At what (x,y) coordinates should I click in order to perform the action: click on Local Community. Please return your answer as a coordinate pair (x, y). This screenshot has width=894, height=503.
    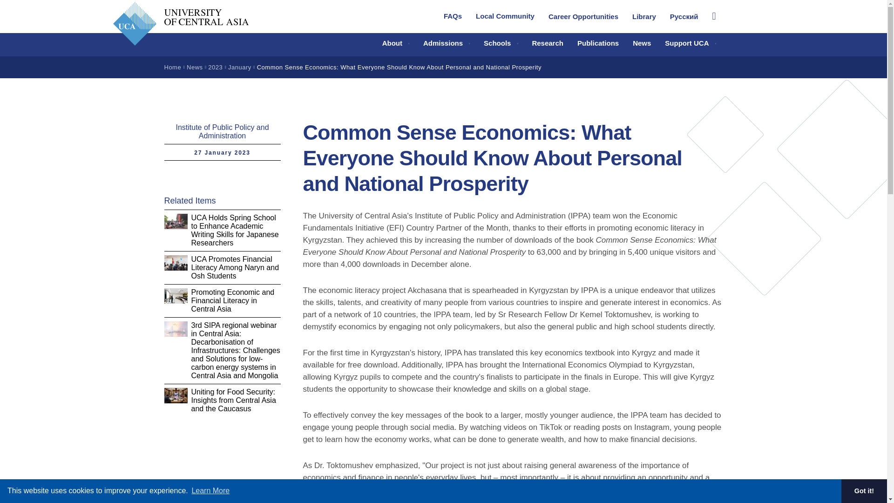
    Looking at the image, I should click on (505, 16).